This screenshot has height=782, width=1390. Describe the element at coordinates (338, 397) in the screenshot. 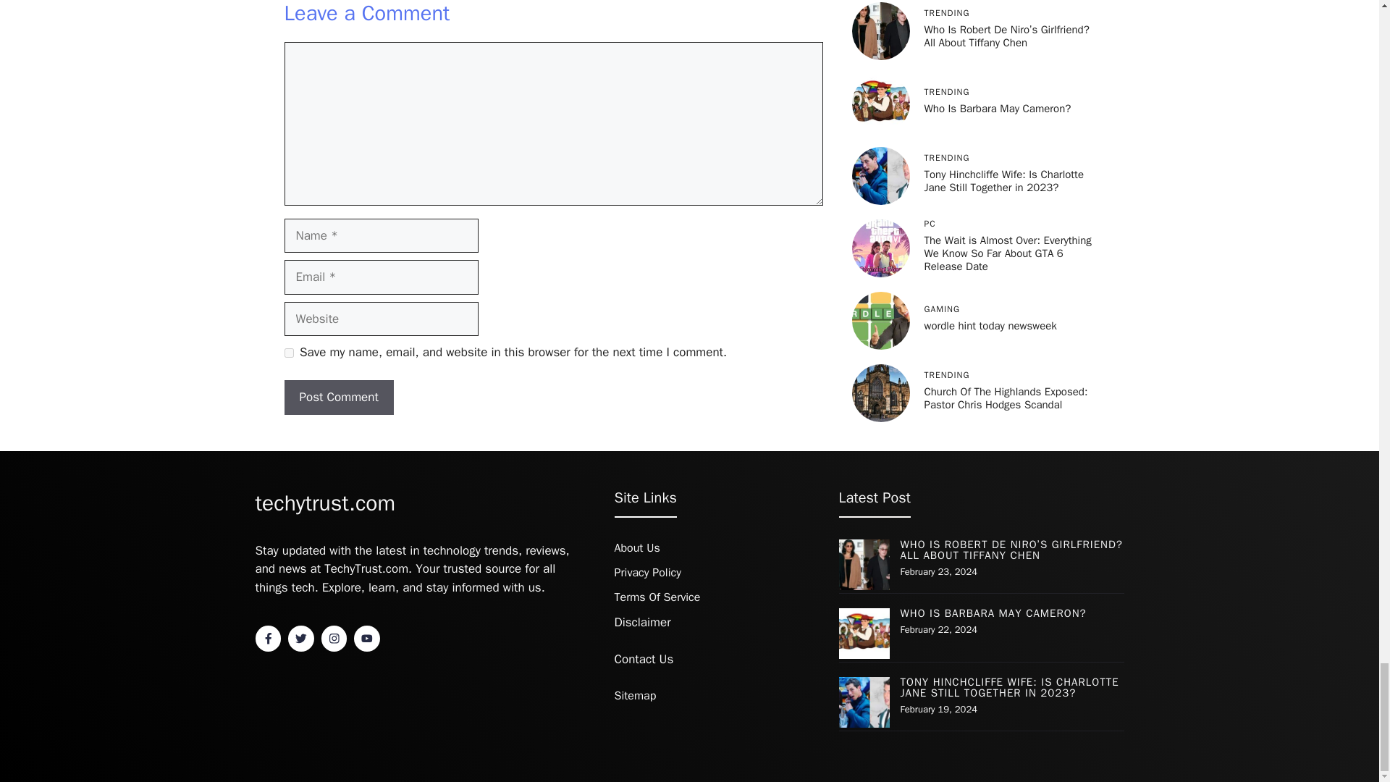

I see `Post Comment` at that location.